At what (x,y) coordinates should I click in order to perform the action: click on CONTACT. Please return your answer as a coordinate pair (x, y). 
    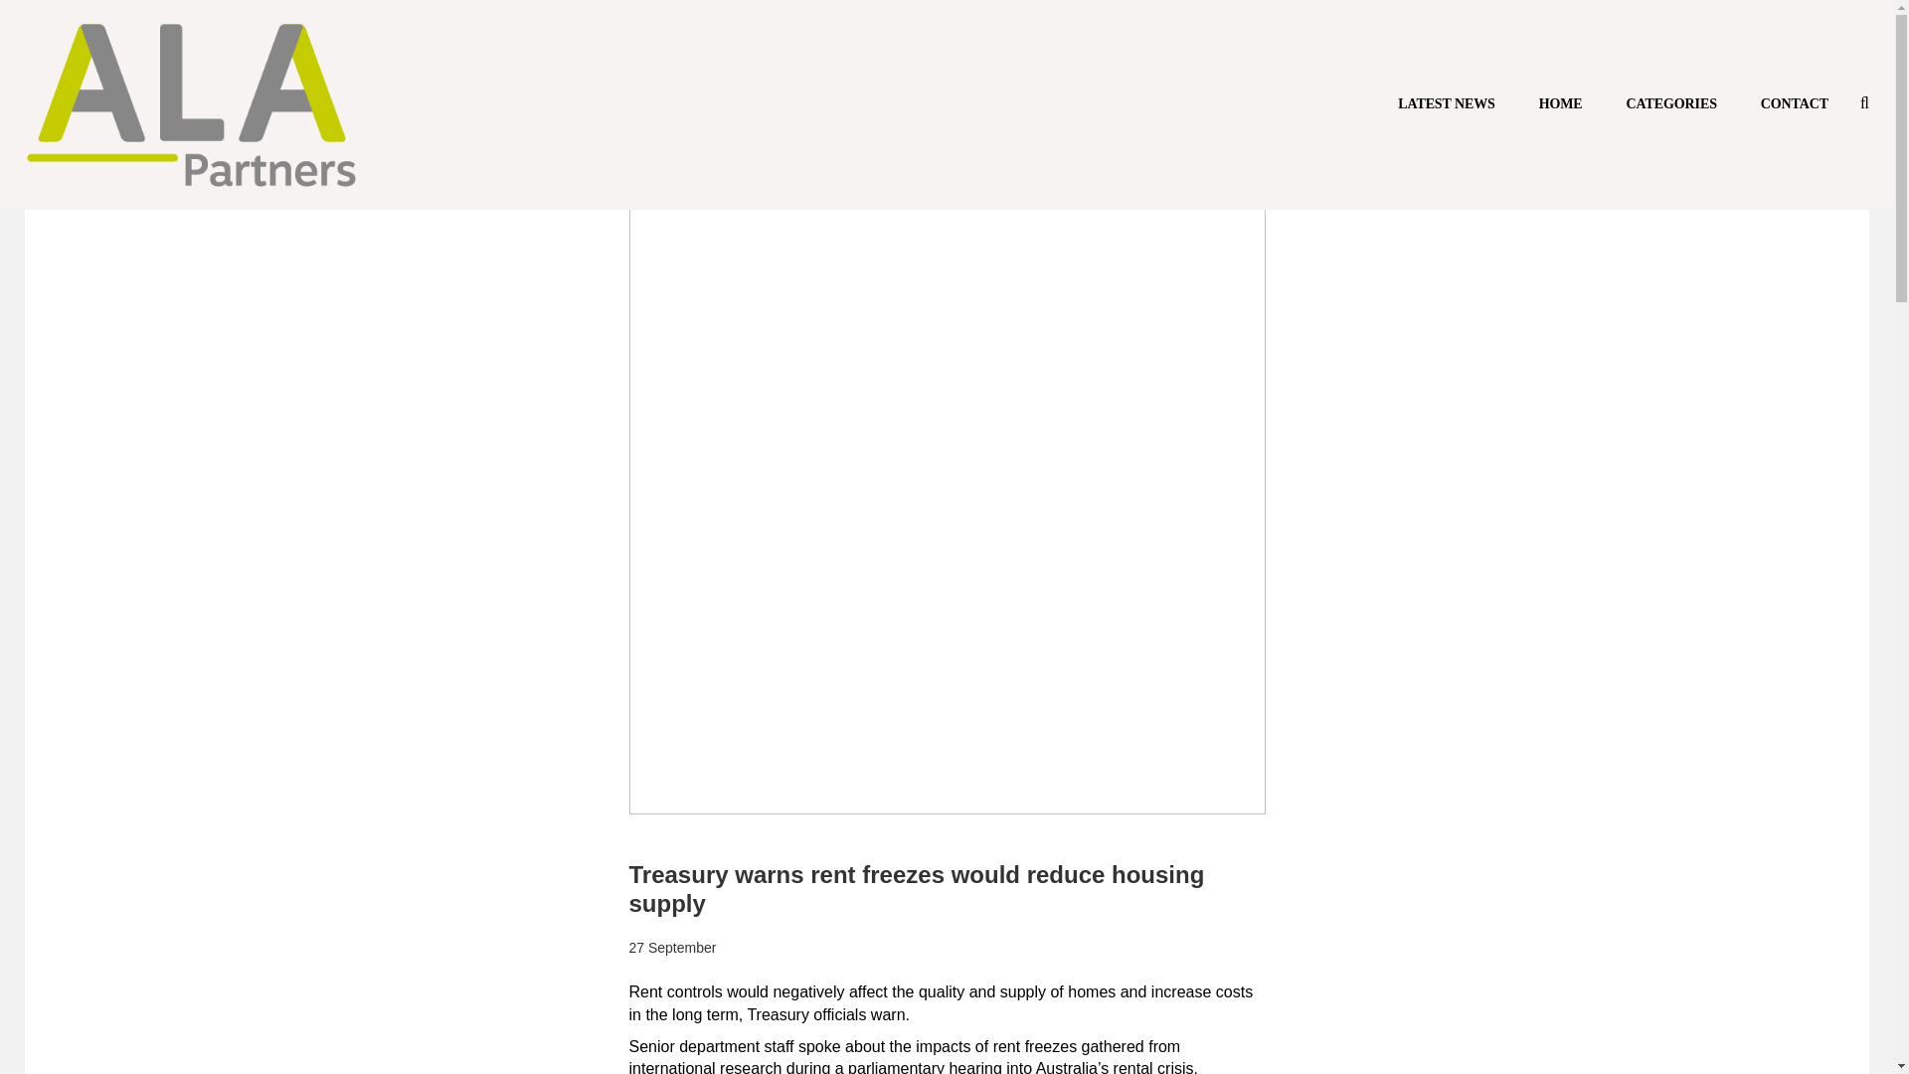
    Looking at the image, I should click on (1794, 103).